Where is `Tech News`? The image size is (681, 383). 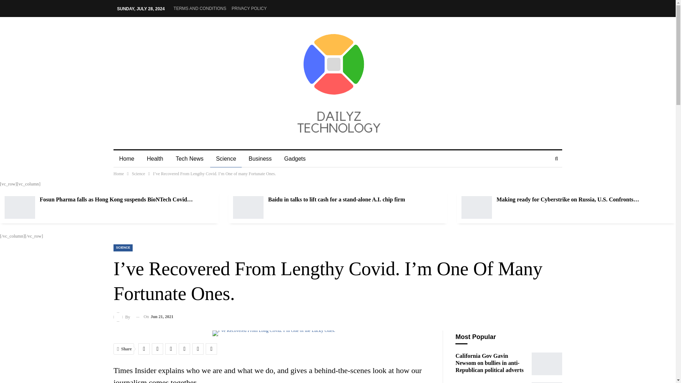
Tech News is located at coordinates (189, 159).